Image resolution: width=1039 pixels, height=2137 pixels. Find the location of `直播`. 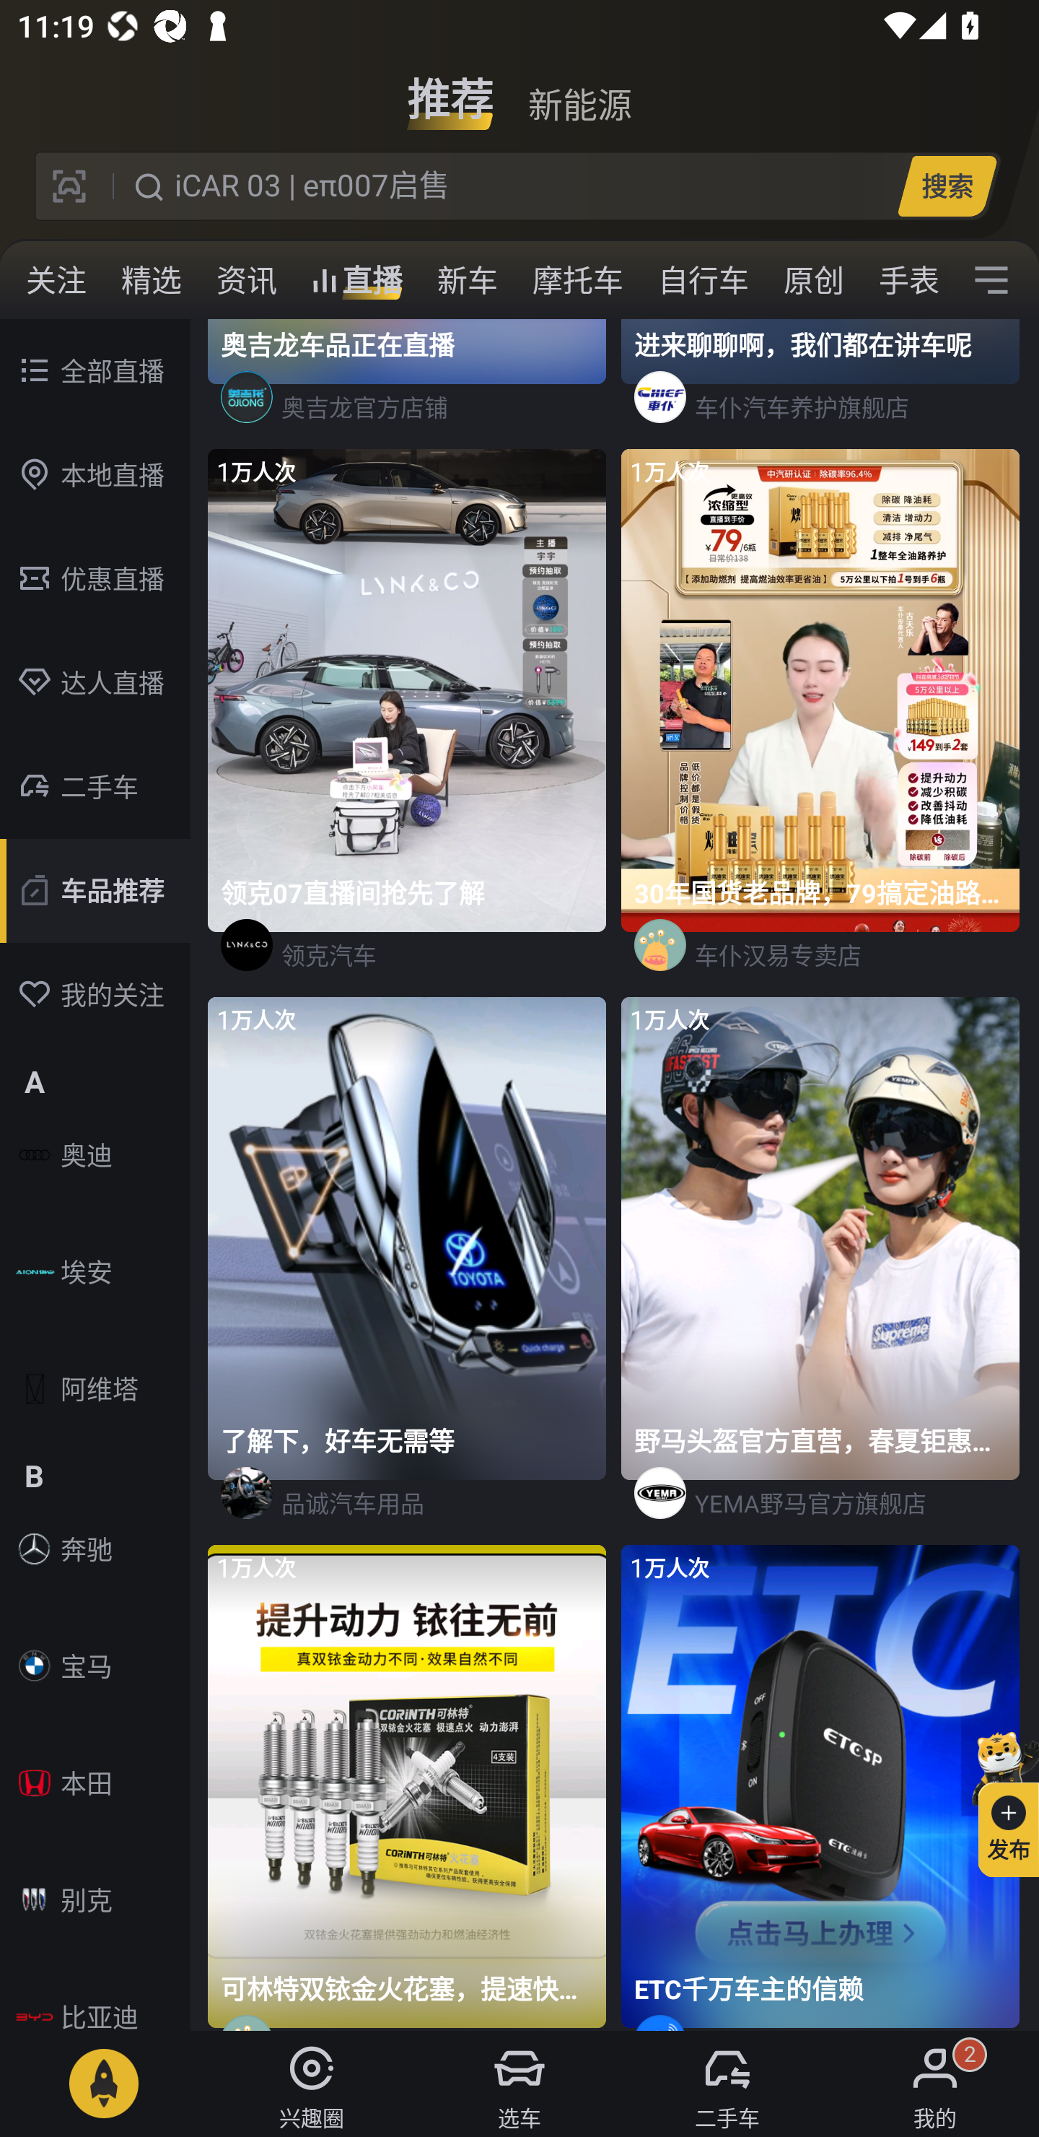

直播 is located at coordinates (356, 280).